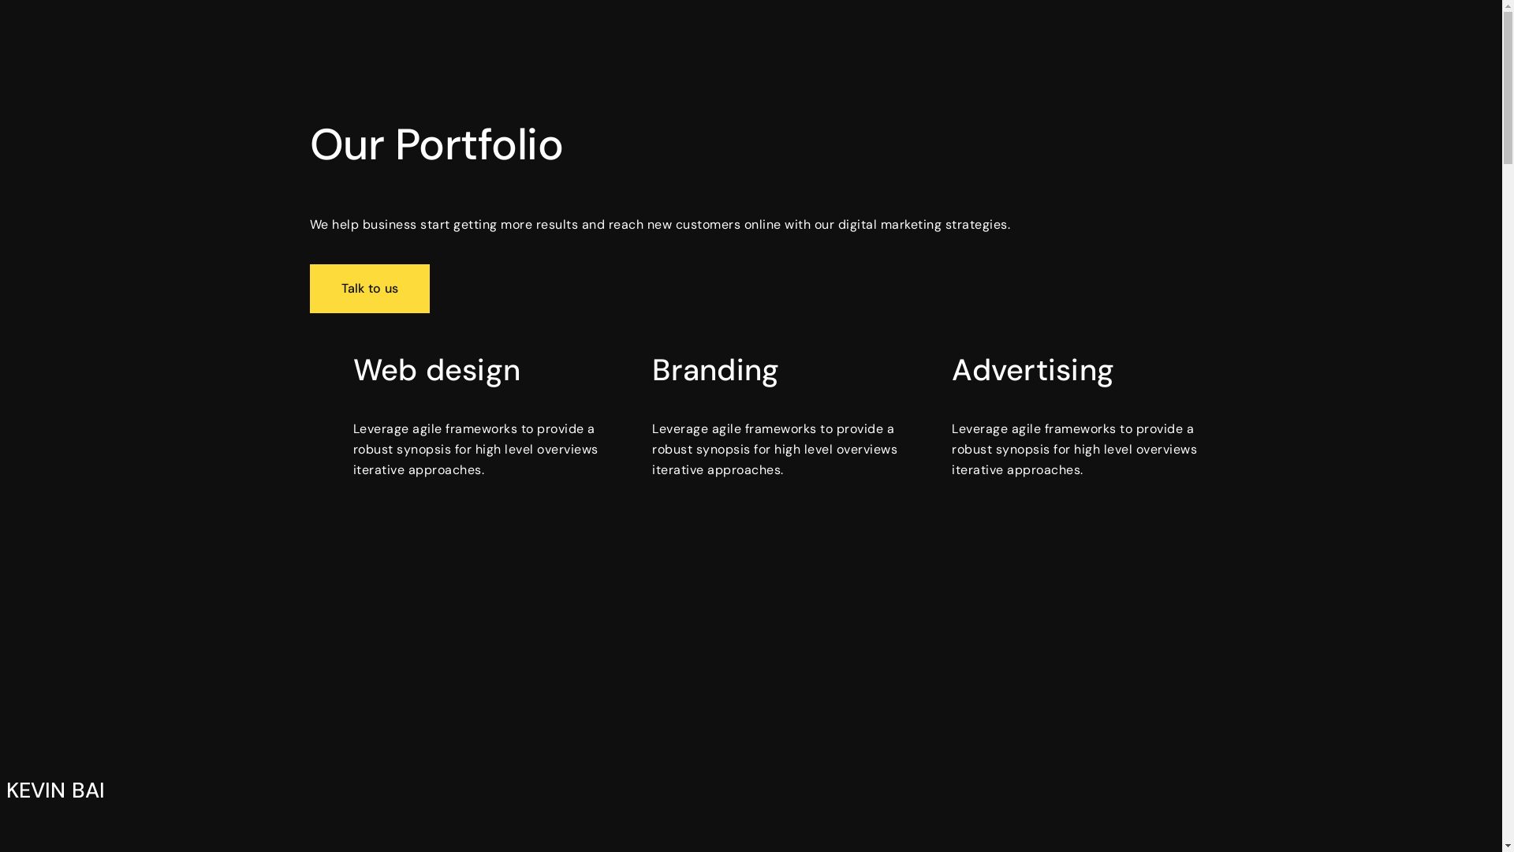  Describe the element at coordinates (369, 289) in the screenshot. I see `Talk to us` at that location.